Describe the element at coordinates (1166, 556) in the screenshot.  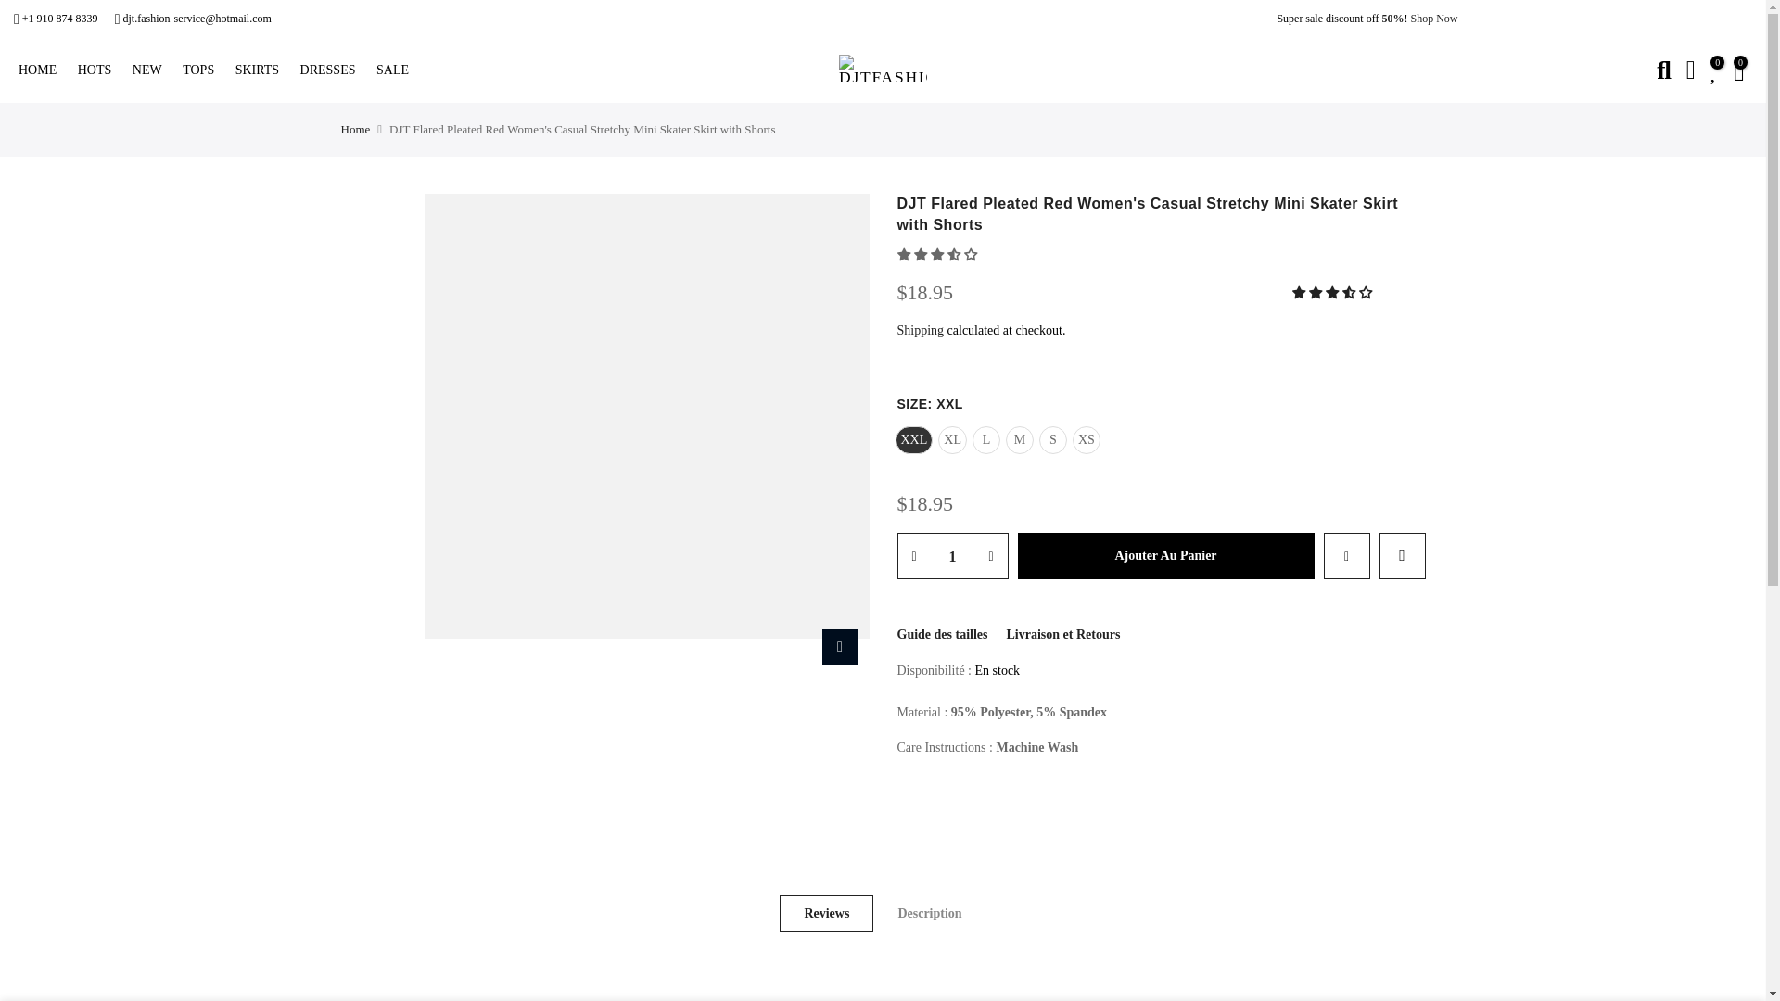
I see `Ajouter Au Panier` at that location.